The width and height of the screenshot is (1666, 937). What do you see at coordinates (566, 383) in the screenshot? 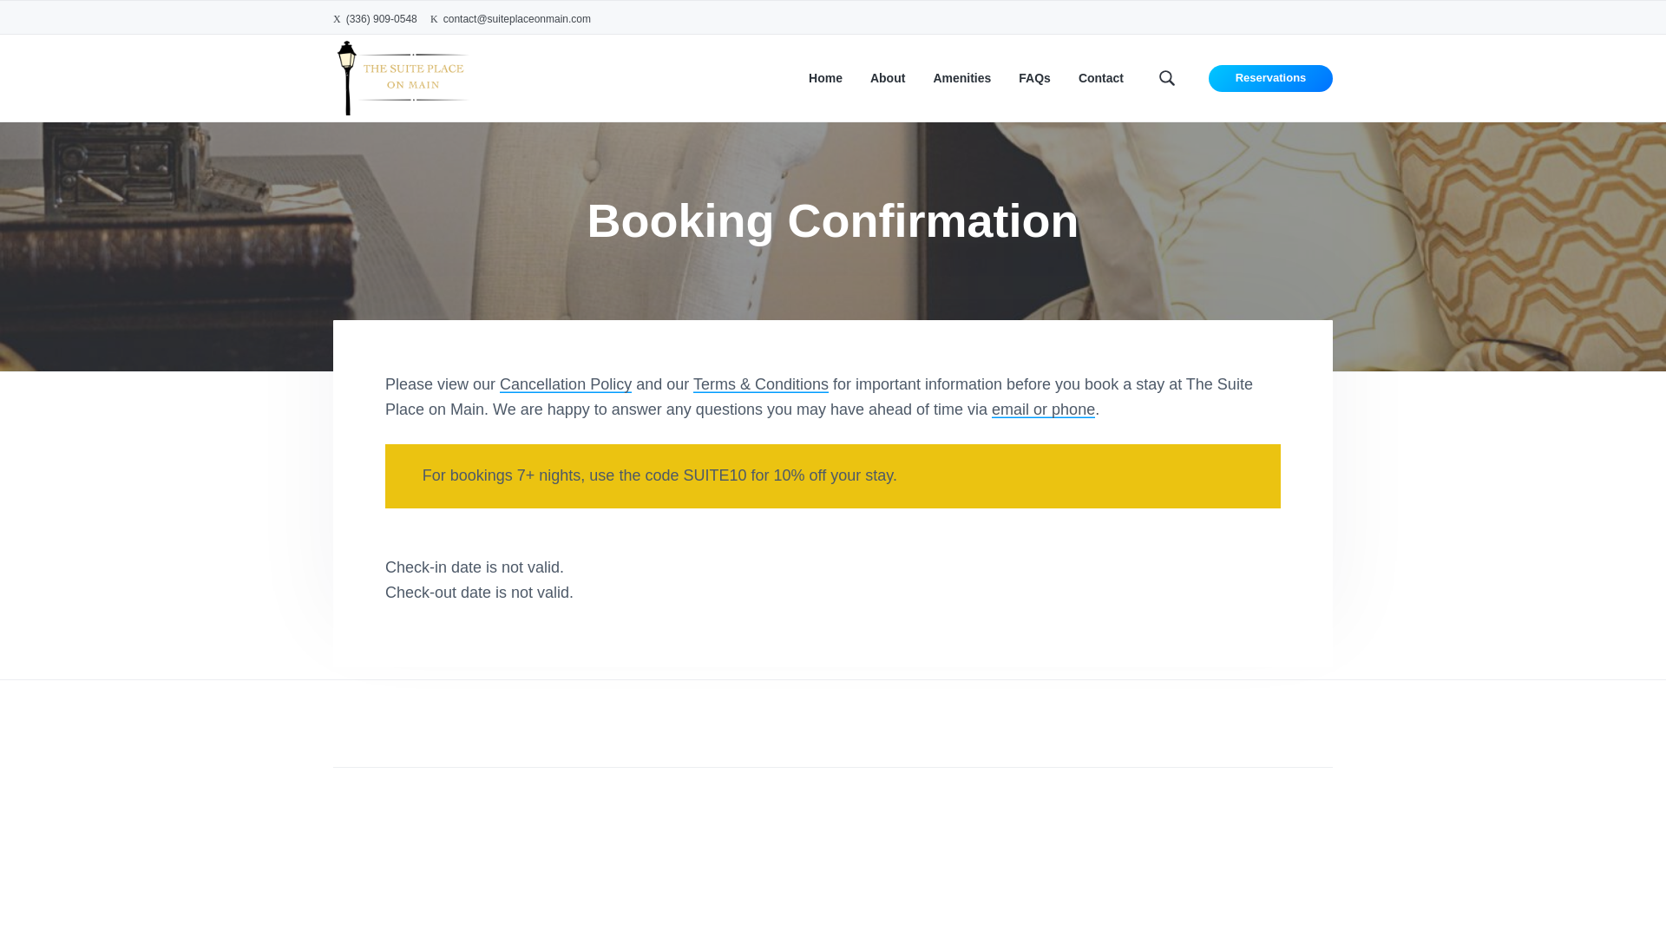
I see `Cancellation Policy` at bounding box center [566, 383].